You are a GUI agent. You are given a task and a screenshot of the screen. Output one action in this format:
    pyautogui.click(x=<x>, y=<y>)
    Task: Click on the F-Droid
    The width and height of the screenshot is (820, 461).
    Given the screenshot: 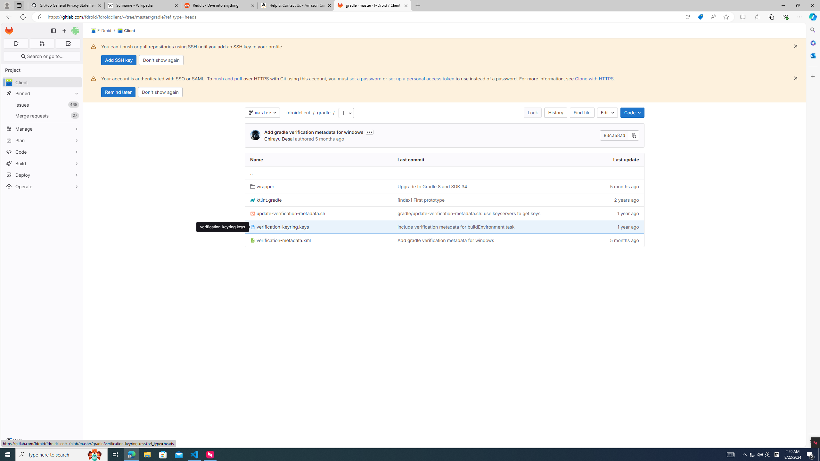 What is the action you would take?
    pyautogui.click(x=101, y=31)
    